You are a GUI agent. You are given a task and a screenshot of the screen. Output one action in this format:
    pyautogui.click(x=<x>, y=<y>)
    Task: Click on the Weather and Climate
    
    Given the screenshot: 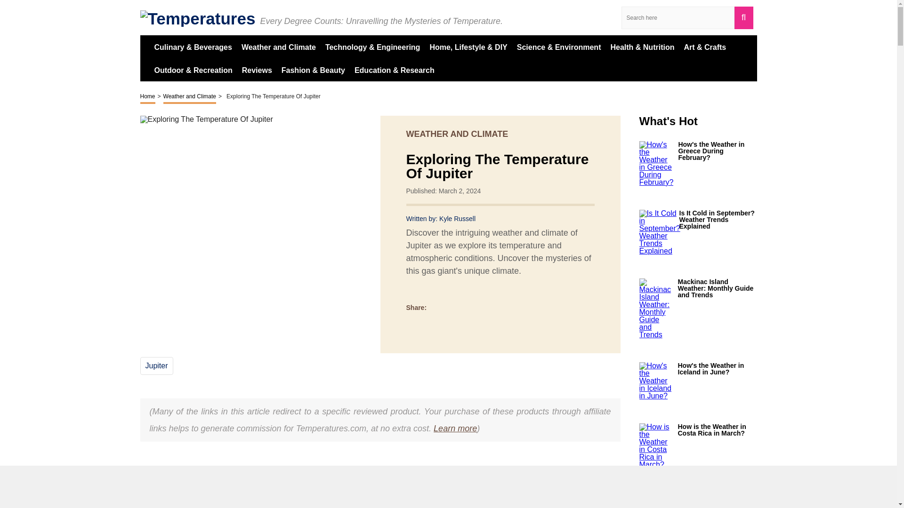 What is the action you would take?
    pyautogui.click(x=278, y=47)
    